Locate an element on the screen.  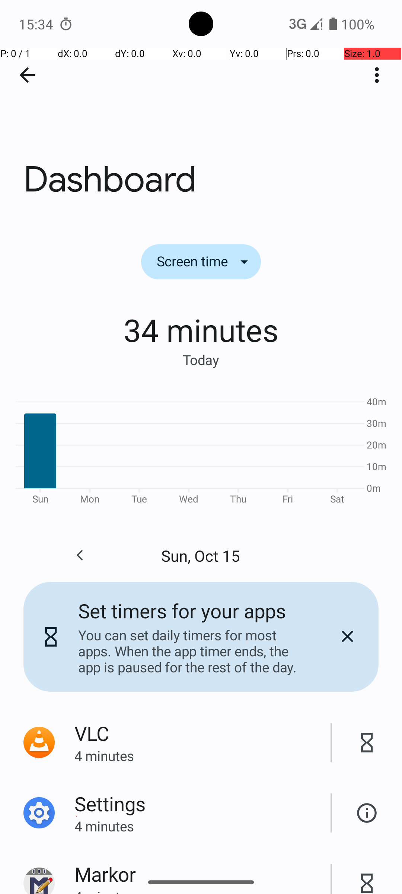
No timer set for Markor is located at coordinates (367, 875).